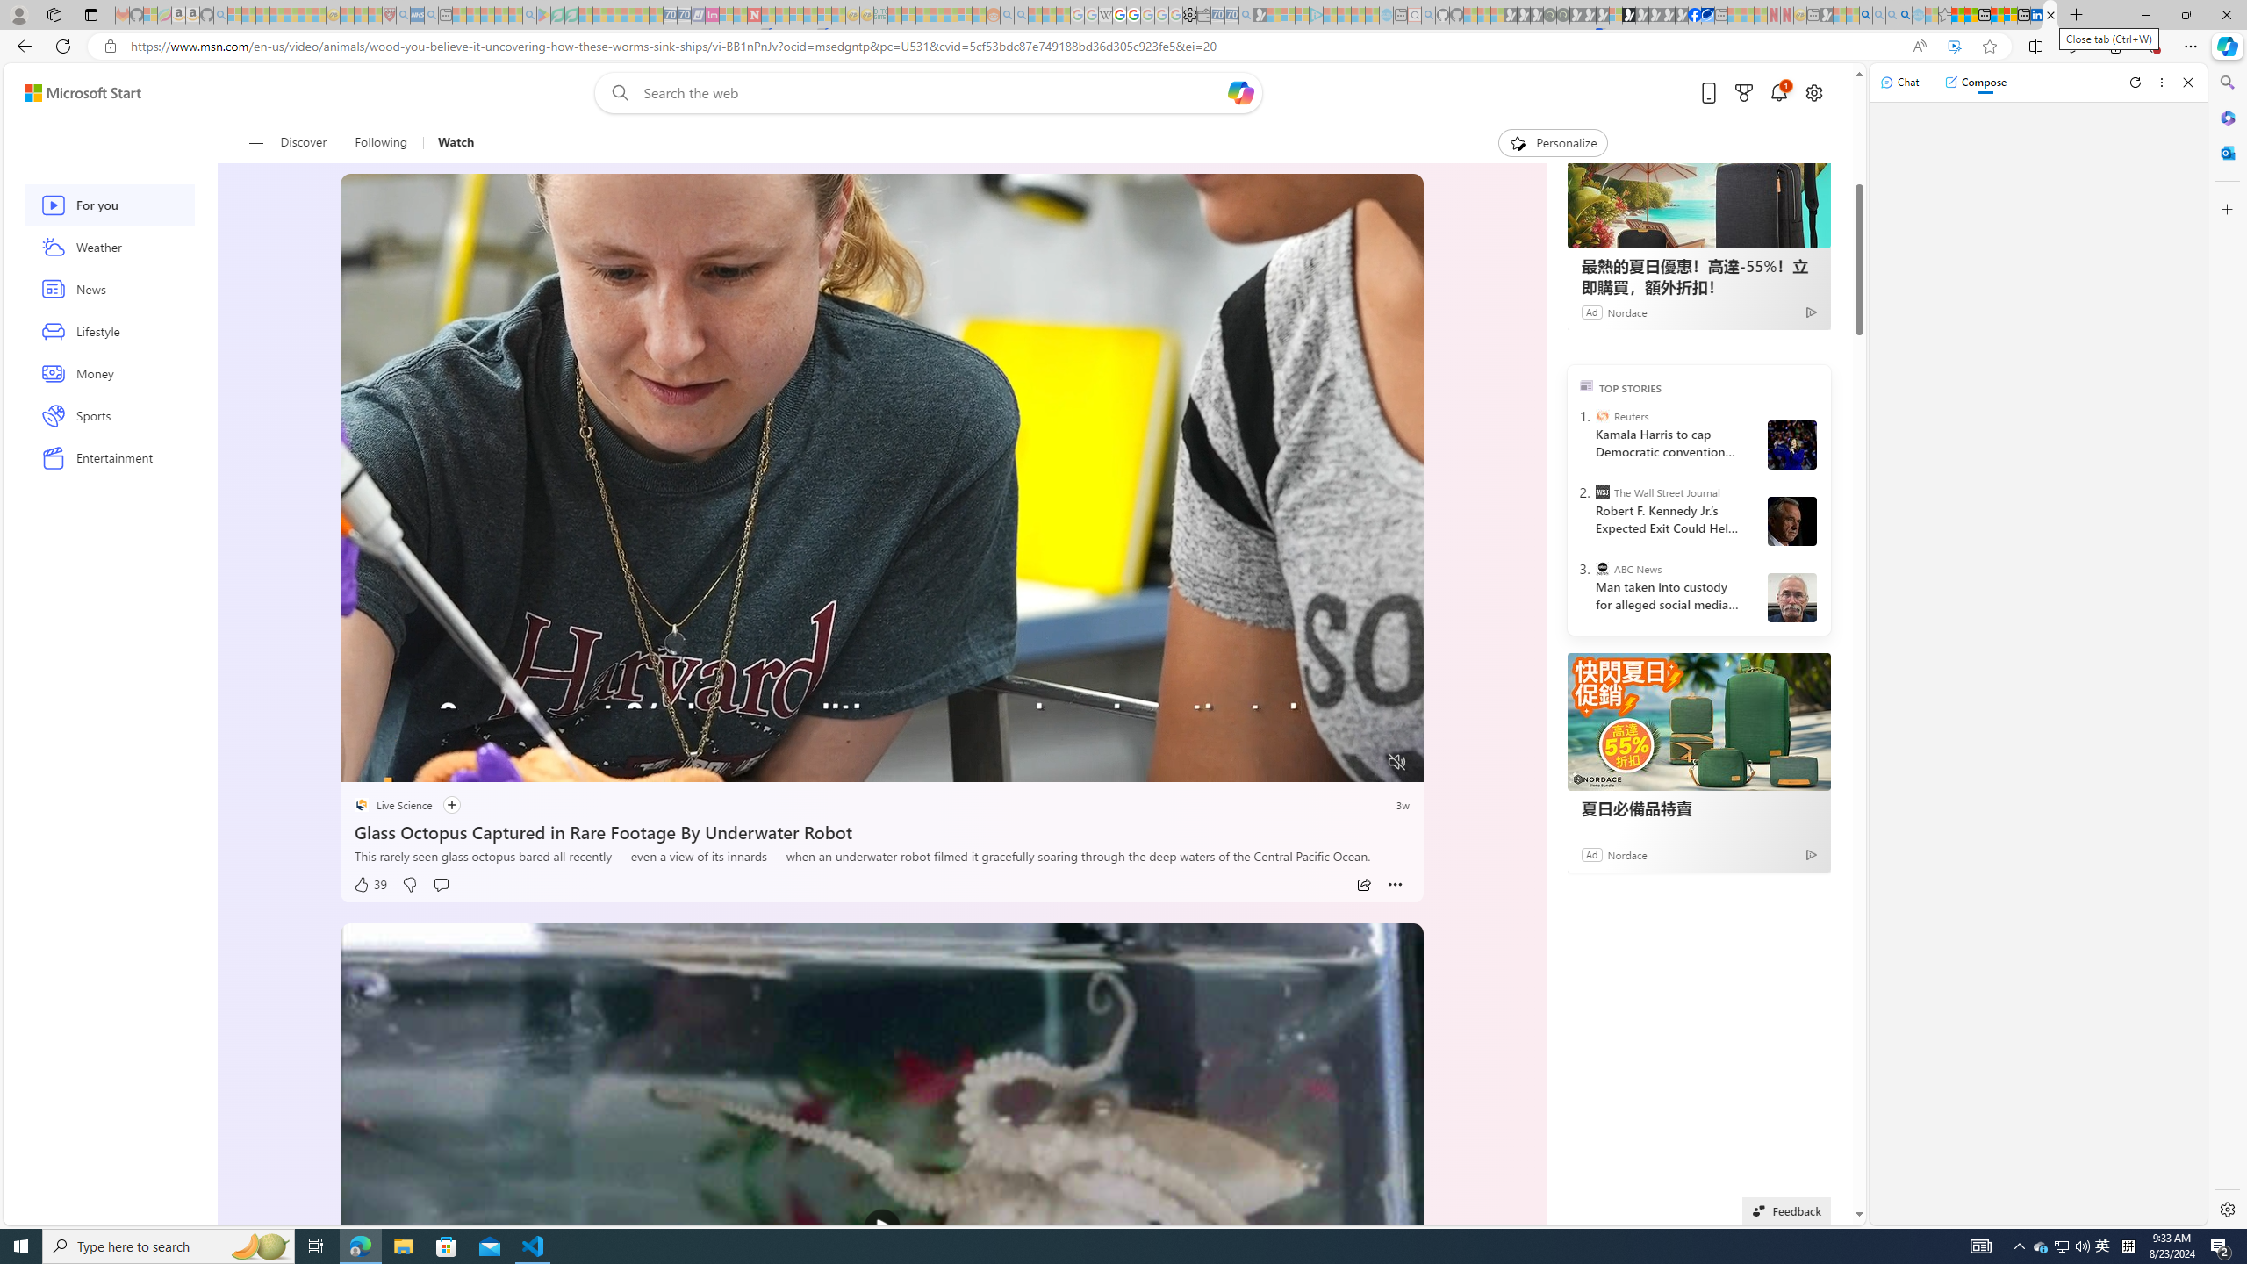  Describe the element at coordinates (1294, 762) in the screenshot. I see `Quality Settings` at that location.